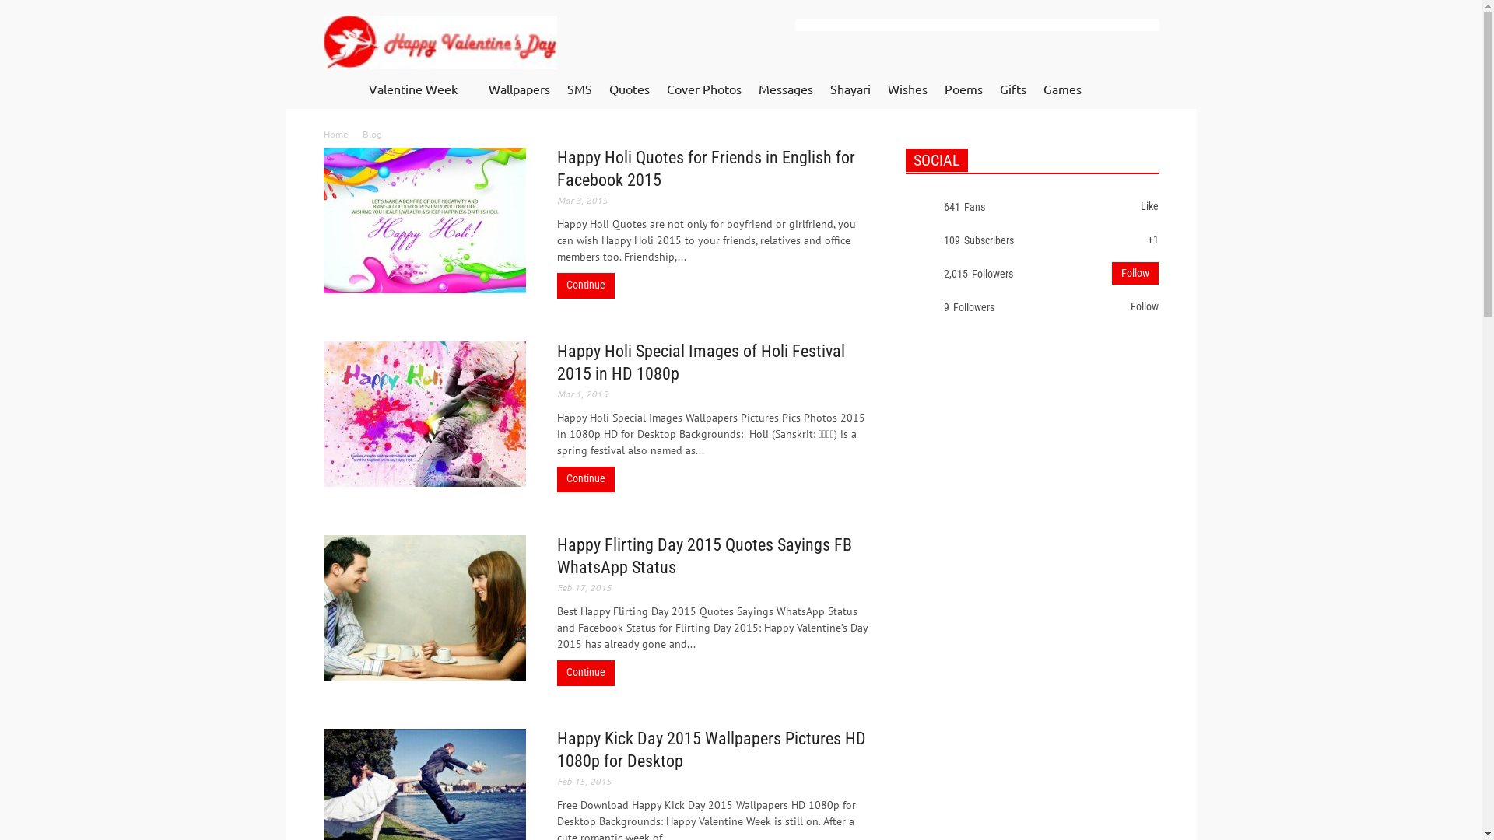 This screenshot has width=1494, height=840. I want to click on Advertisement, so click(1022, 592).